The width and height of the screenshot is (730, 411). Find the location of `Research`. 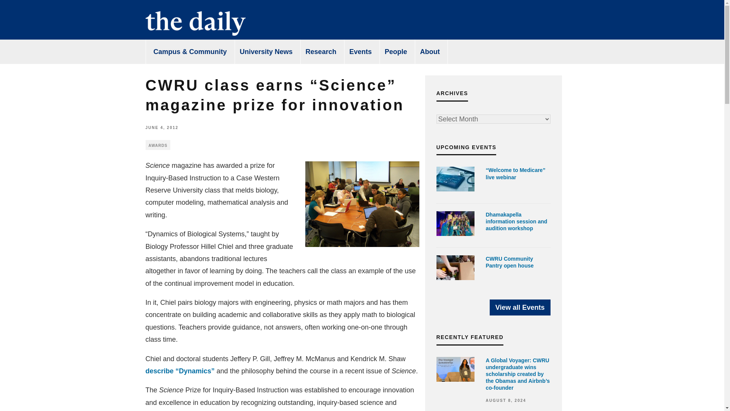

Research is located at coordinates (321, 52).